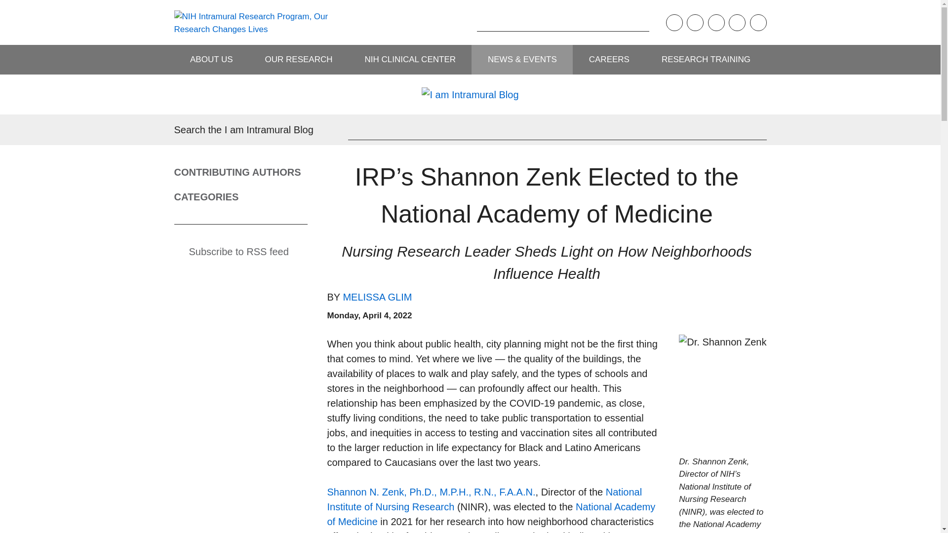 The image size is (948, 533). What do you see at coordinates (757, 23) in the screenshot?
I see `LinkedIn` at bounding box center [757, 23].